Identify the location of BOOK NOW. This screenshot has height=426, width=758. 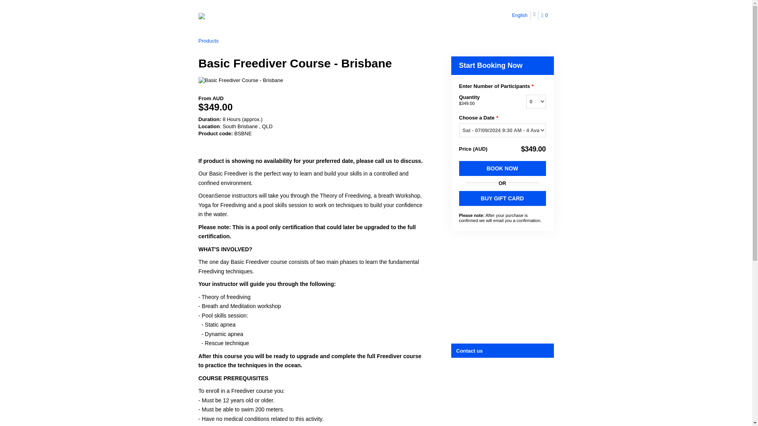
(502, 168).